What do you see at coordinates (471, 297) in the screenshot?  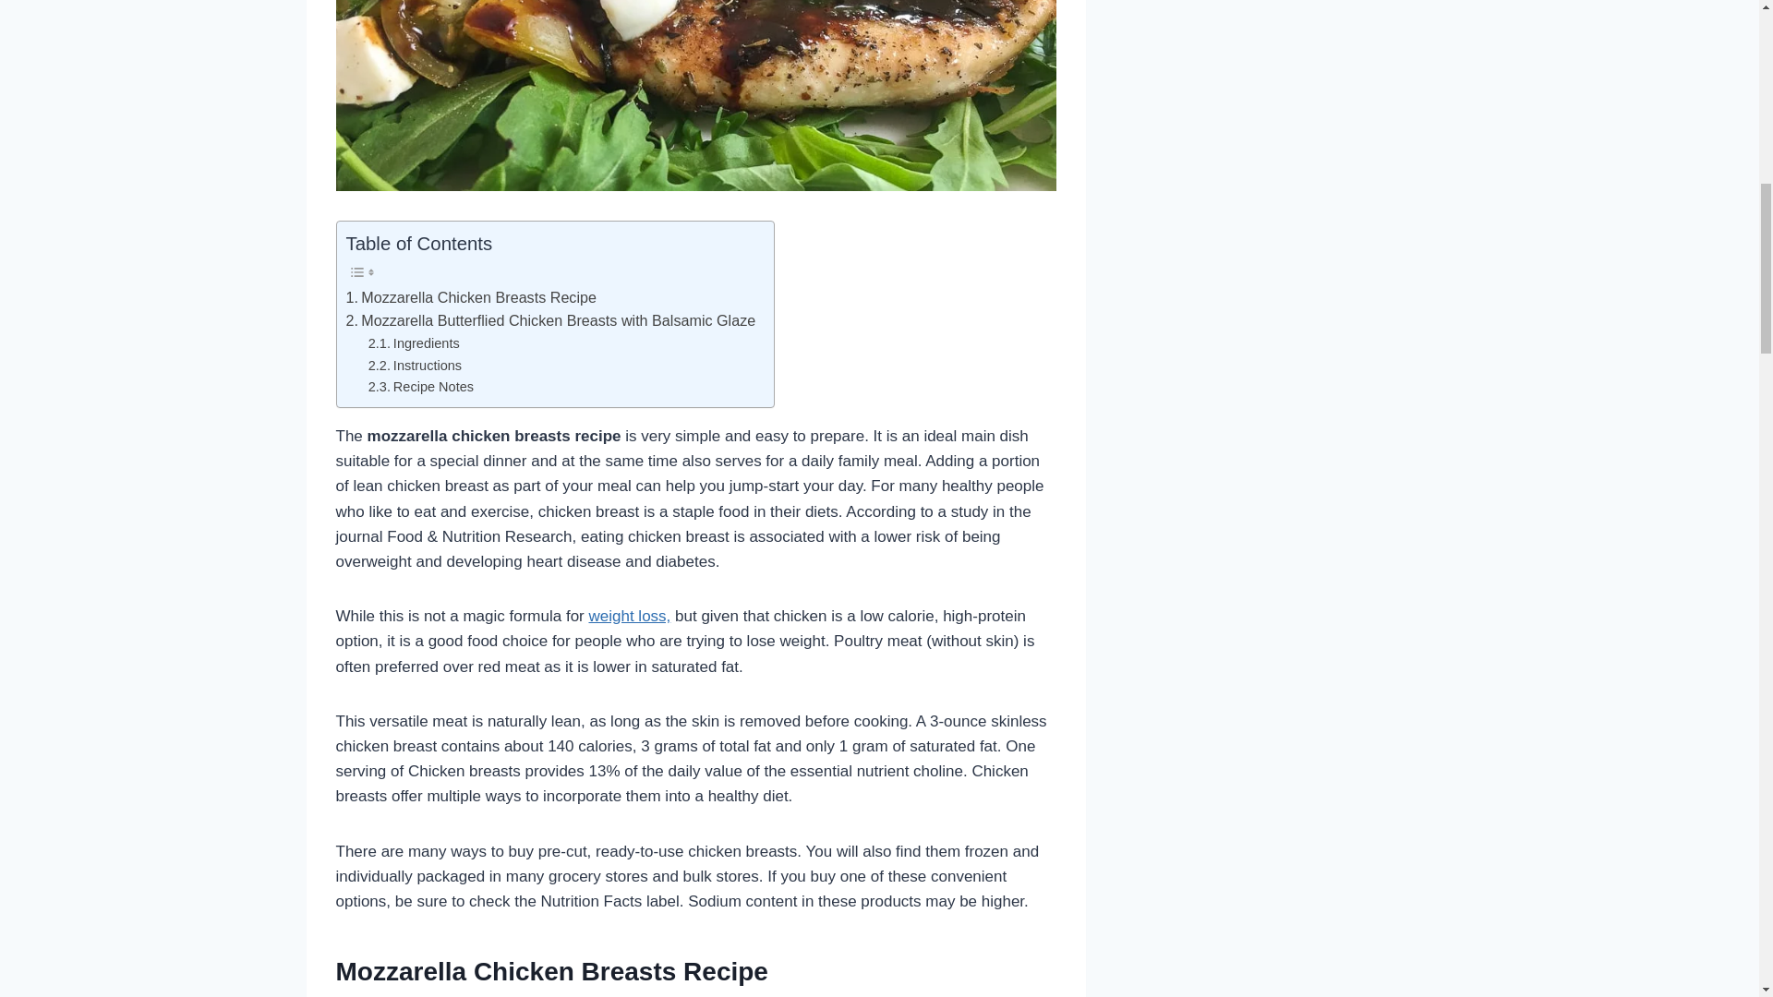 I see `Mozzarella Chicken Breasts Recipe` at bounding box center [471, 297].